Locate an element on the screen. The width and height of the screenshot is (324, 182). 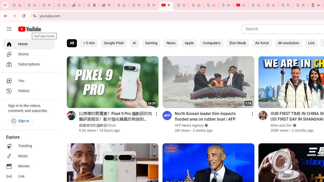
Go to channel is located at coordinates (263, 115).